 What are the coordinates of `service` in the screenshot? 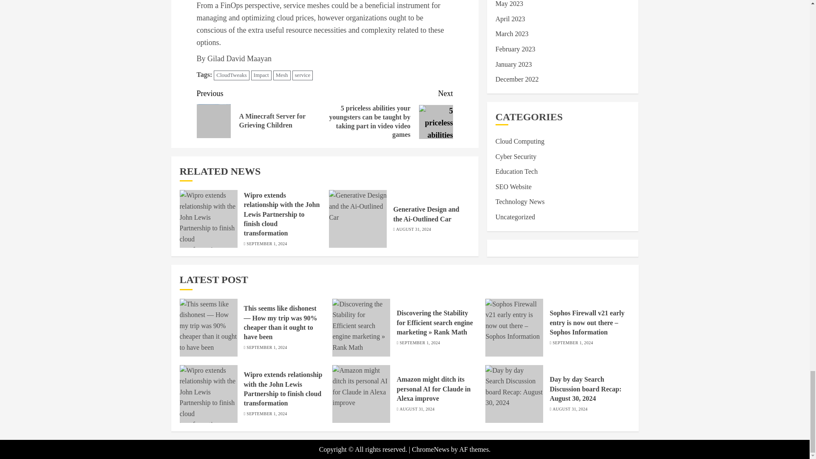 It's located at (303, 76).